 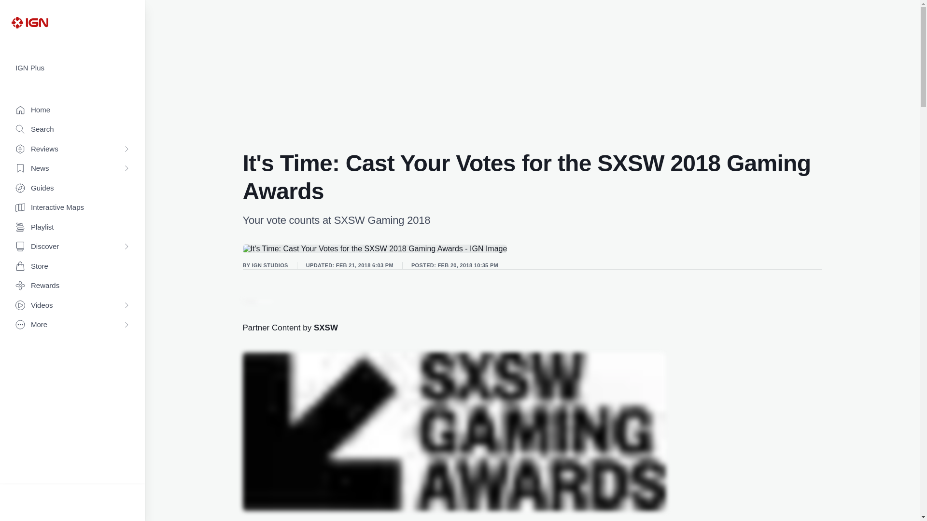 What do you see at coordinates (72, 325) in the screenshot?
I see `More` at bounding box center [72, 325].